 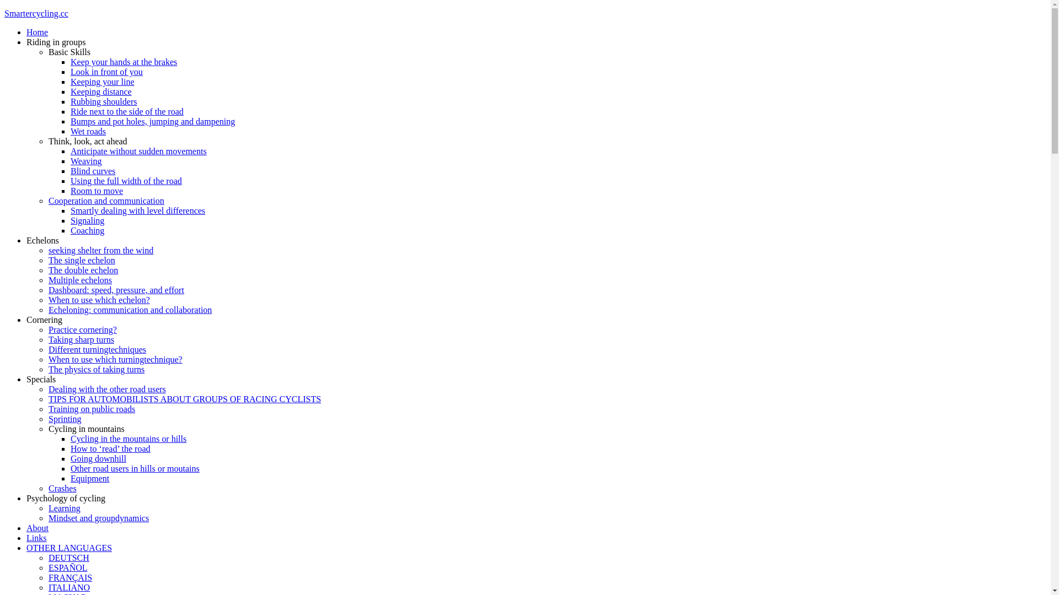 What do you see at coordinates (139, 151) in the screenshot?
I see `Anticipate without sudden movements` at bounding box center [139, 151].